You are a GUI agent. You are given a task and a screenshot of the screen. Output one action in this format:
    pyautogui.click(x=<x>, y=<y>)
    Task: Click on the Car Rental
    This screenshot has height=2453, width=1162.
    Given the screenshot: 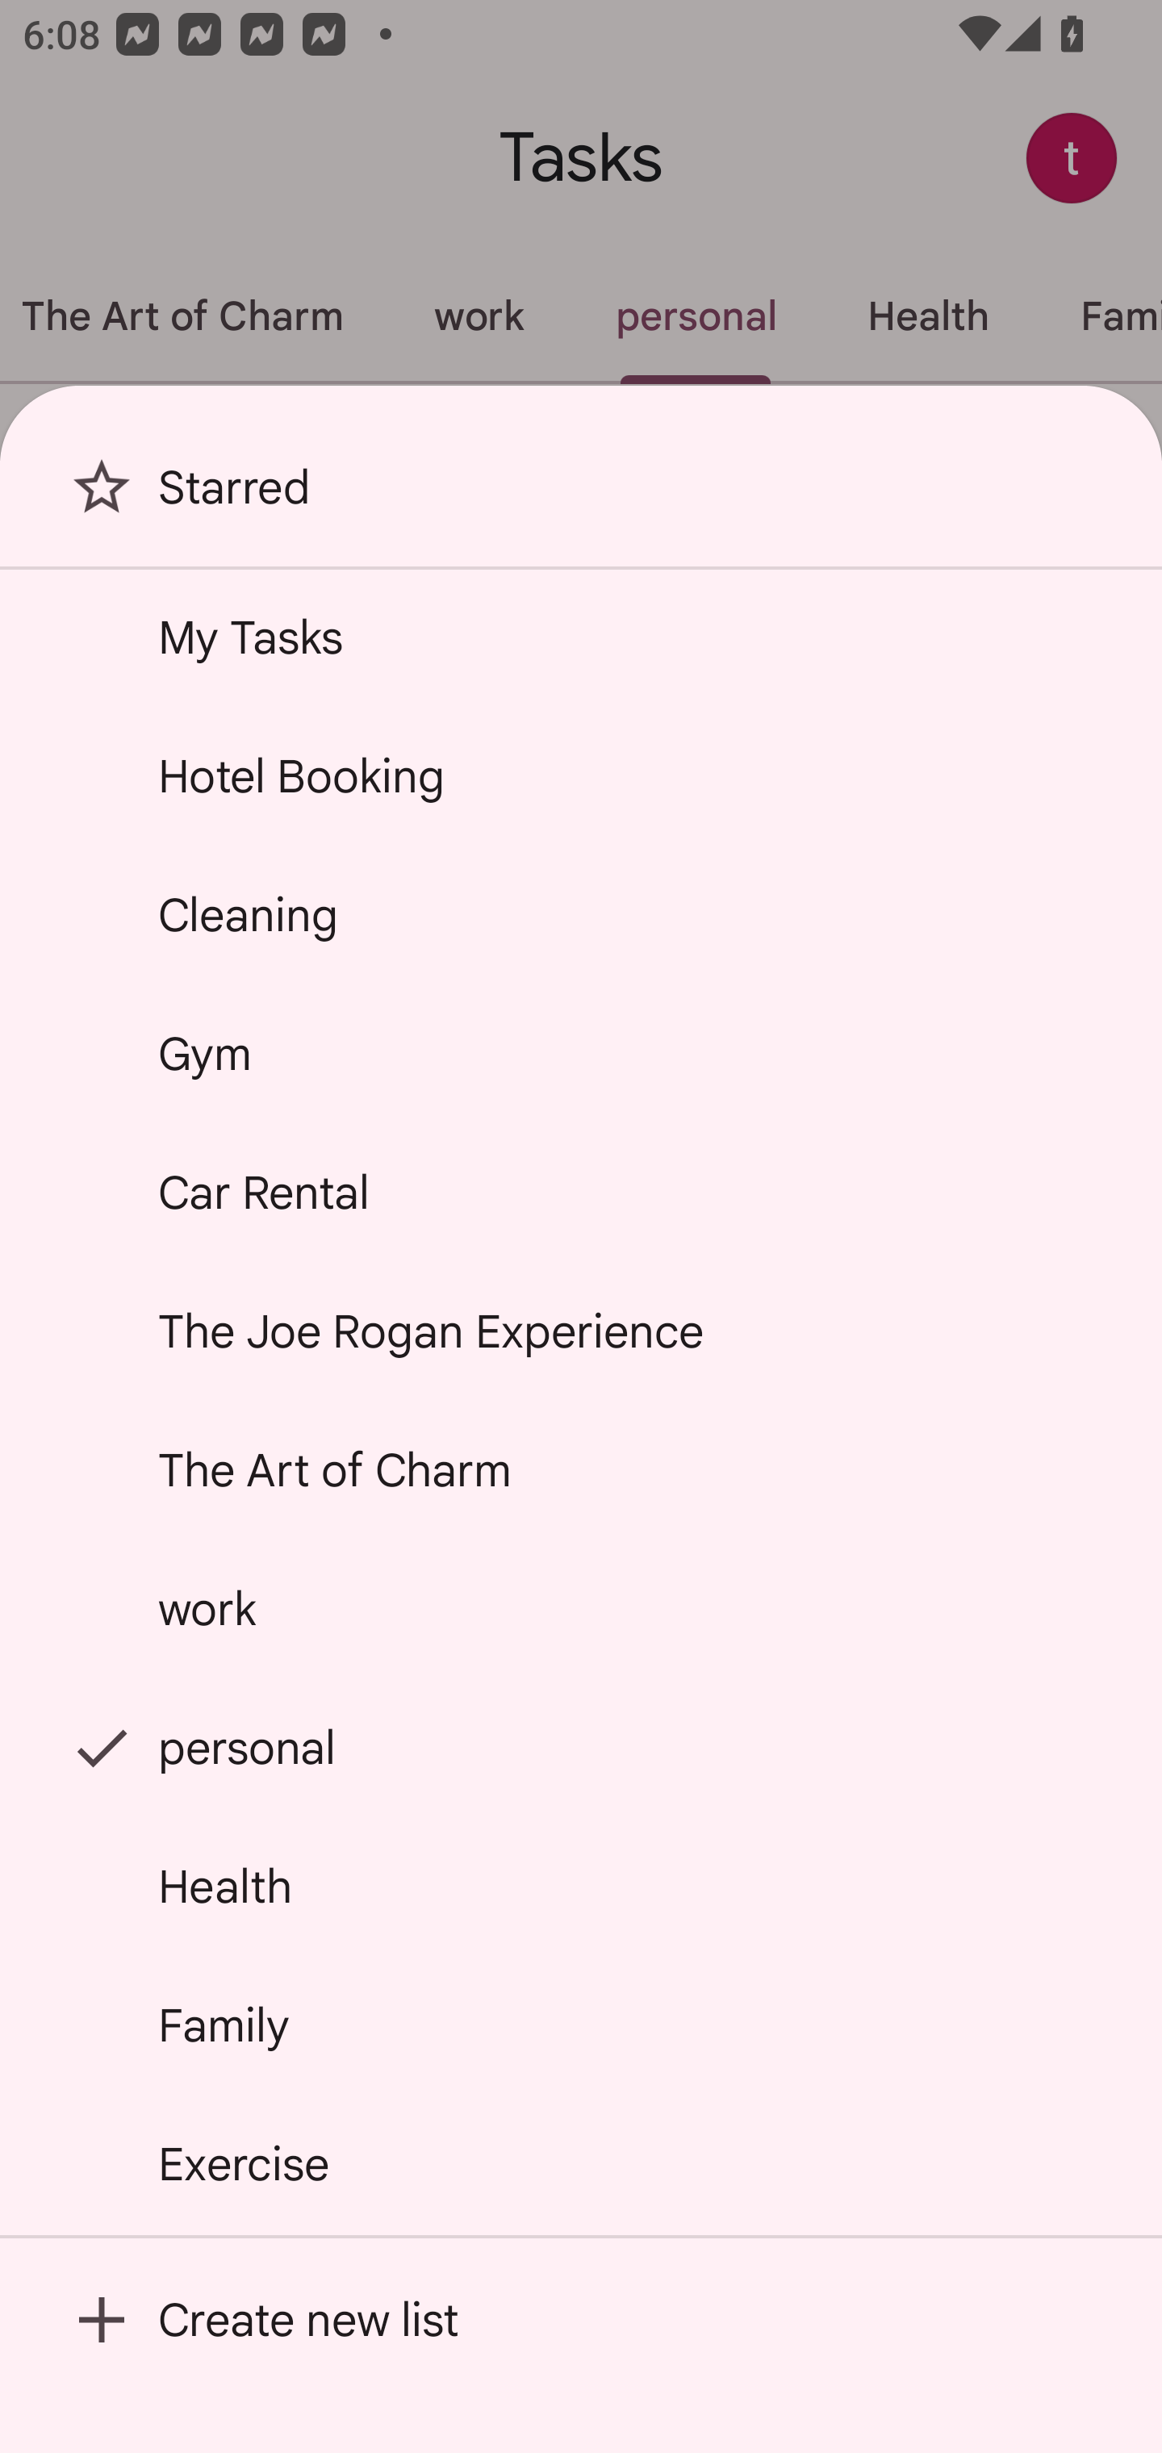 What is the action you would take?
    pyautogui.click(x=581, y=1193)
    